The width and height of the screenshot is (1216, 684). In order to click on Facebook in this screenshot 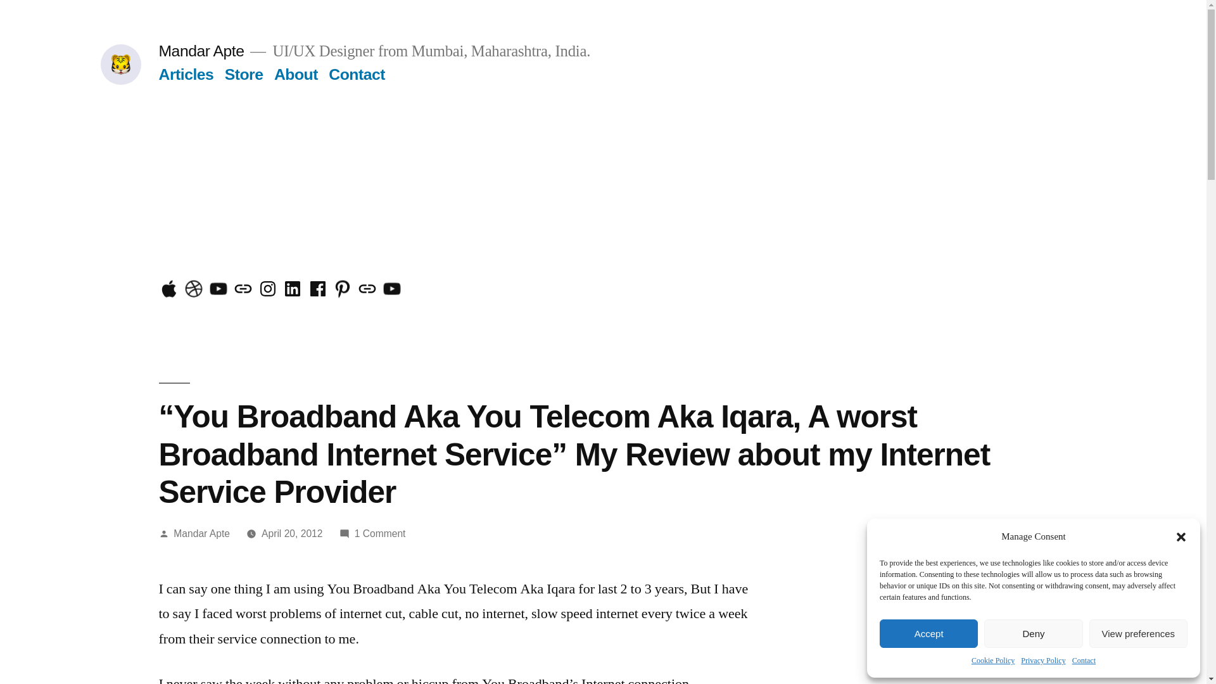, I will do `click(318, 289)`.